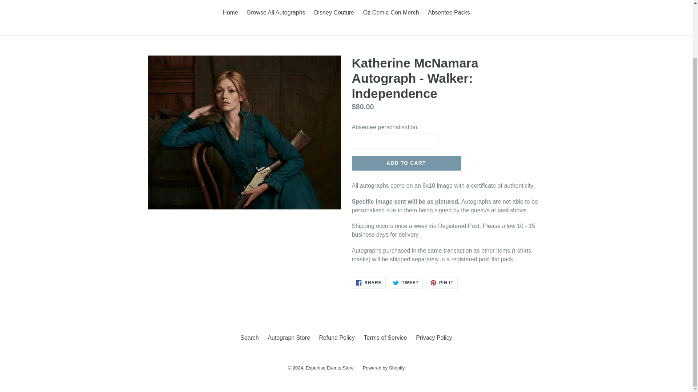 The width and height of the screenshot is (698, 392). Describe the element at coordinates (337, 338) in the screenshot. I see `Share on Facebook` at that location.